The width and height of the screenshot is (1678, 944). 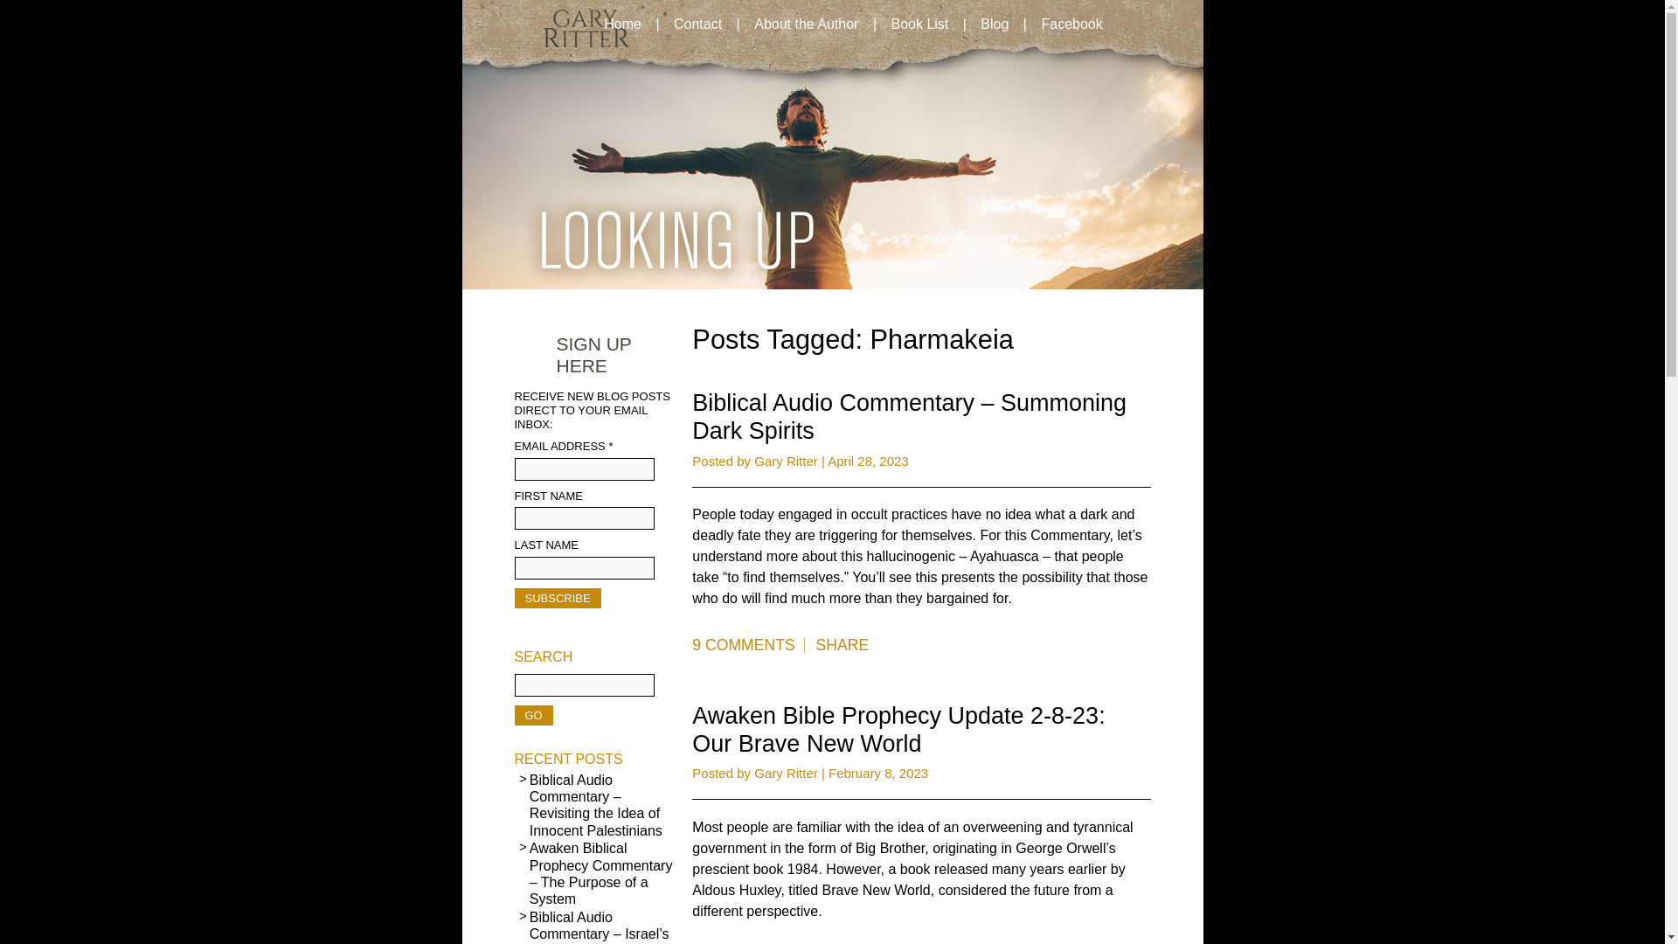 What do you see at coordinates (697, 24) in the screenshot?
I see `Contact` at bounding box center [697, 24].